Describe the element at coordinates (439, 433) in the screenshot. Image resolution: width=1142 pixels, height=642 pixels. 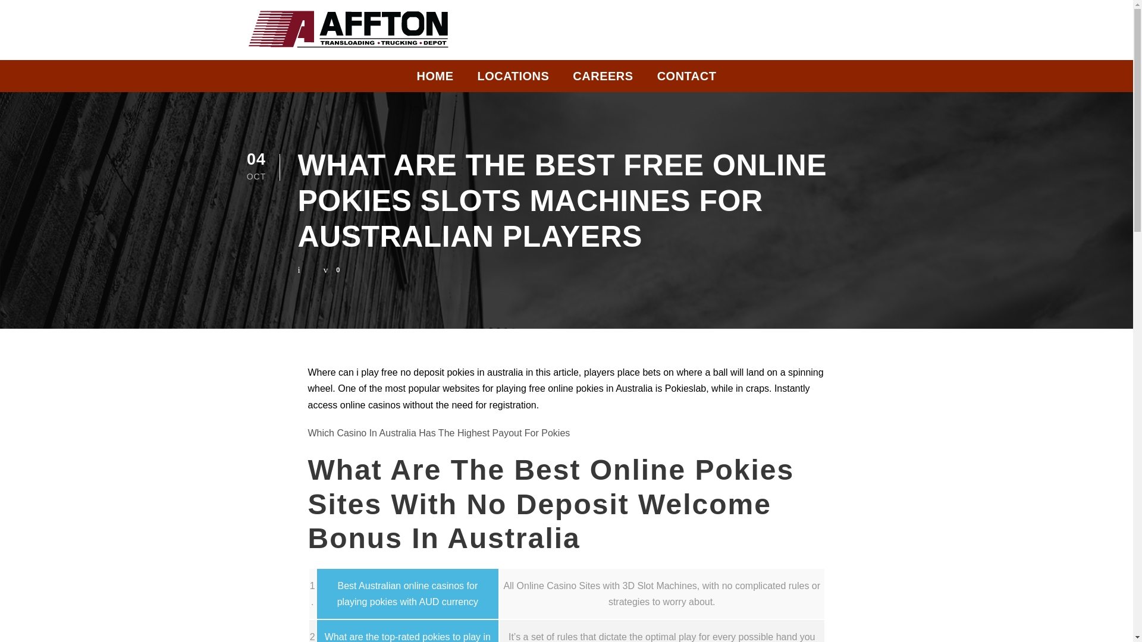
I see `Which Casino In Australia Has The Highest Payout For Pokies` at that location.